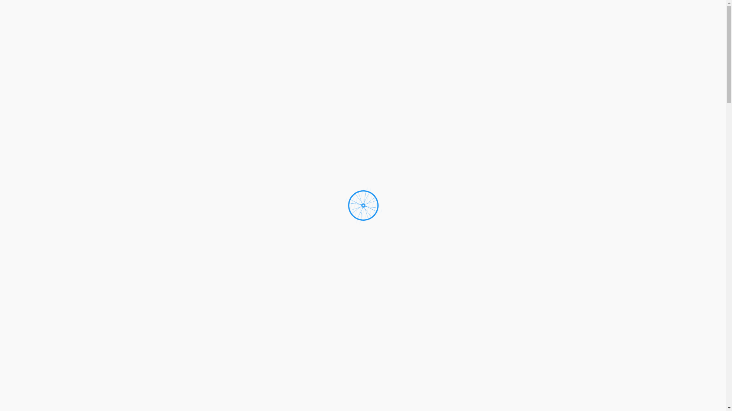  I want to click on KONTAKT, so click(568, 37).